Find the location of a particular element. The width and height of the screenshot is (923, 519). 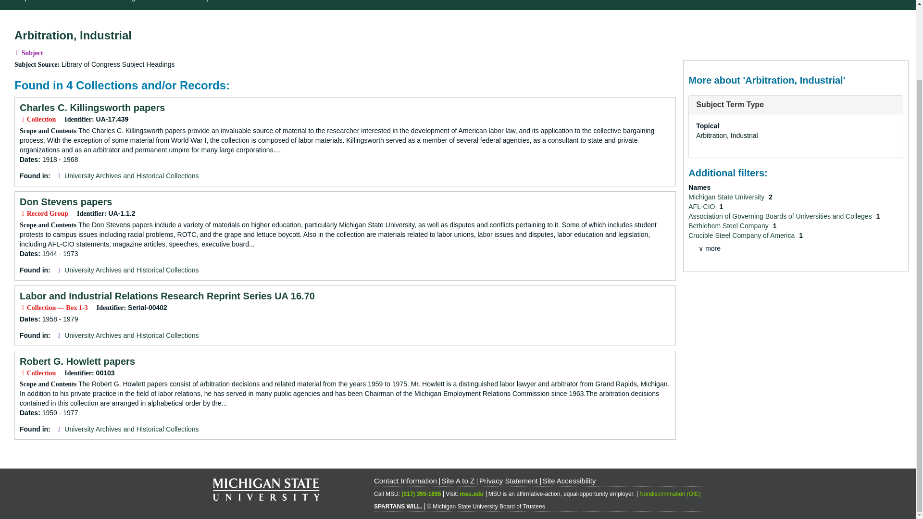

Association of Governing Boards of Universities and Colleges is located at coordinates (781, 216).